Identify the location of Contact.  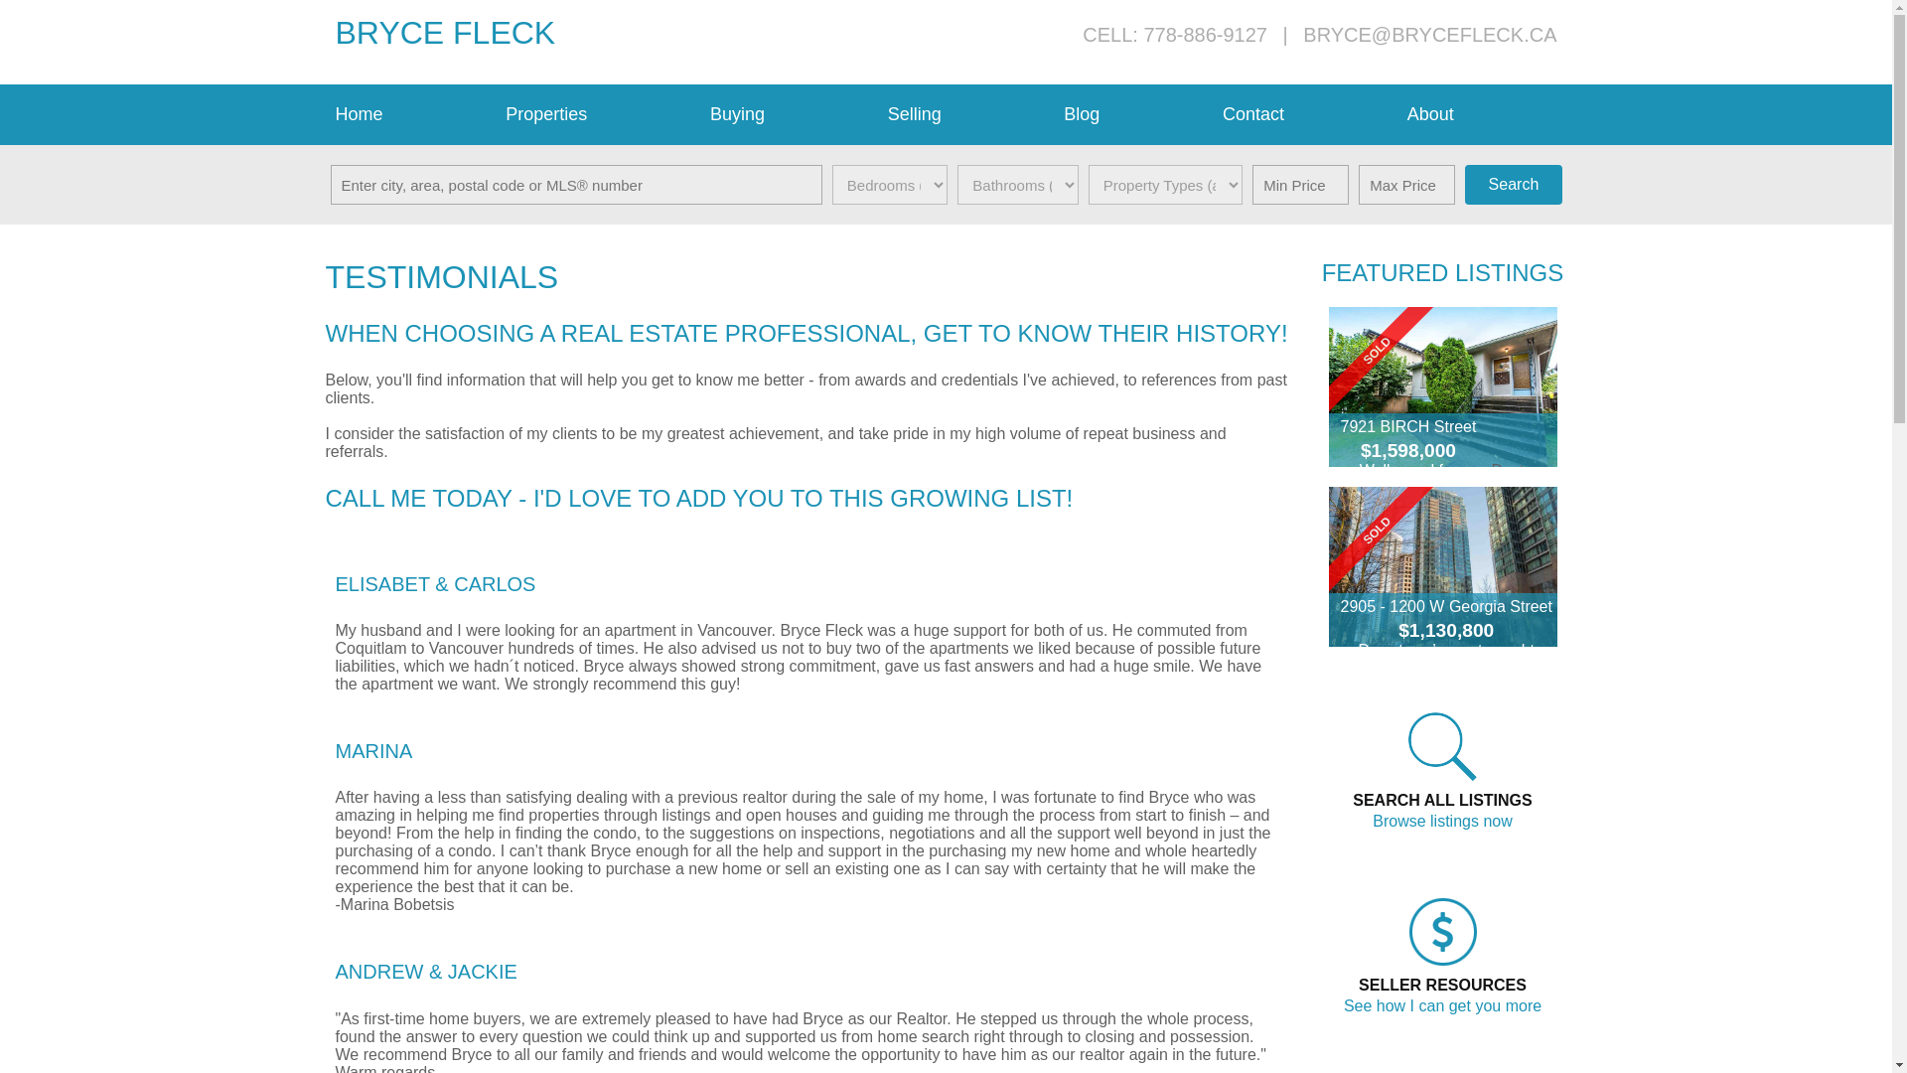
(1305, 114).